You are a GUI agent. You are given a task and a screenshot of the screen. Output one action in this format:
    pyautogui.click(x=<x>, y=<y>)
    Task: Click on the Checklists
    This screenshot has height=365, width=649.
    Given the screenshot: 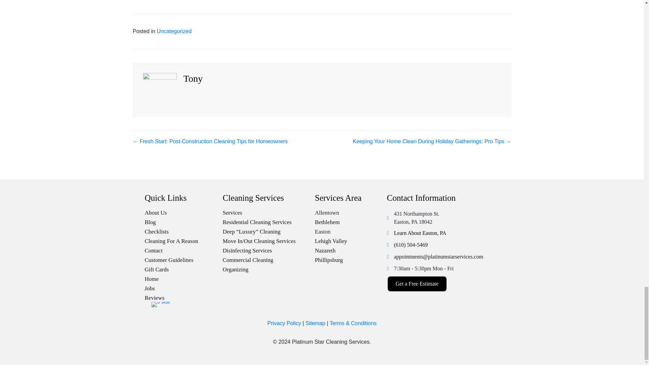 What is the action you would take?
    pyautogui.click(x=184, y=230)
    